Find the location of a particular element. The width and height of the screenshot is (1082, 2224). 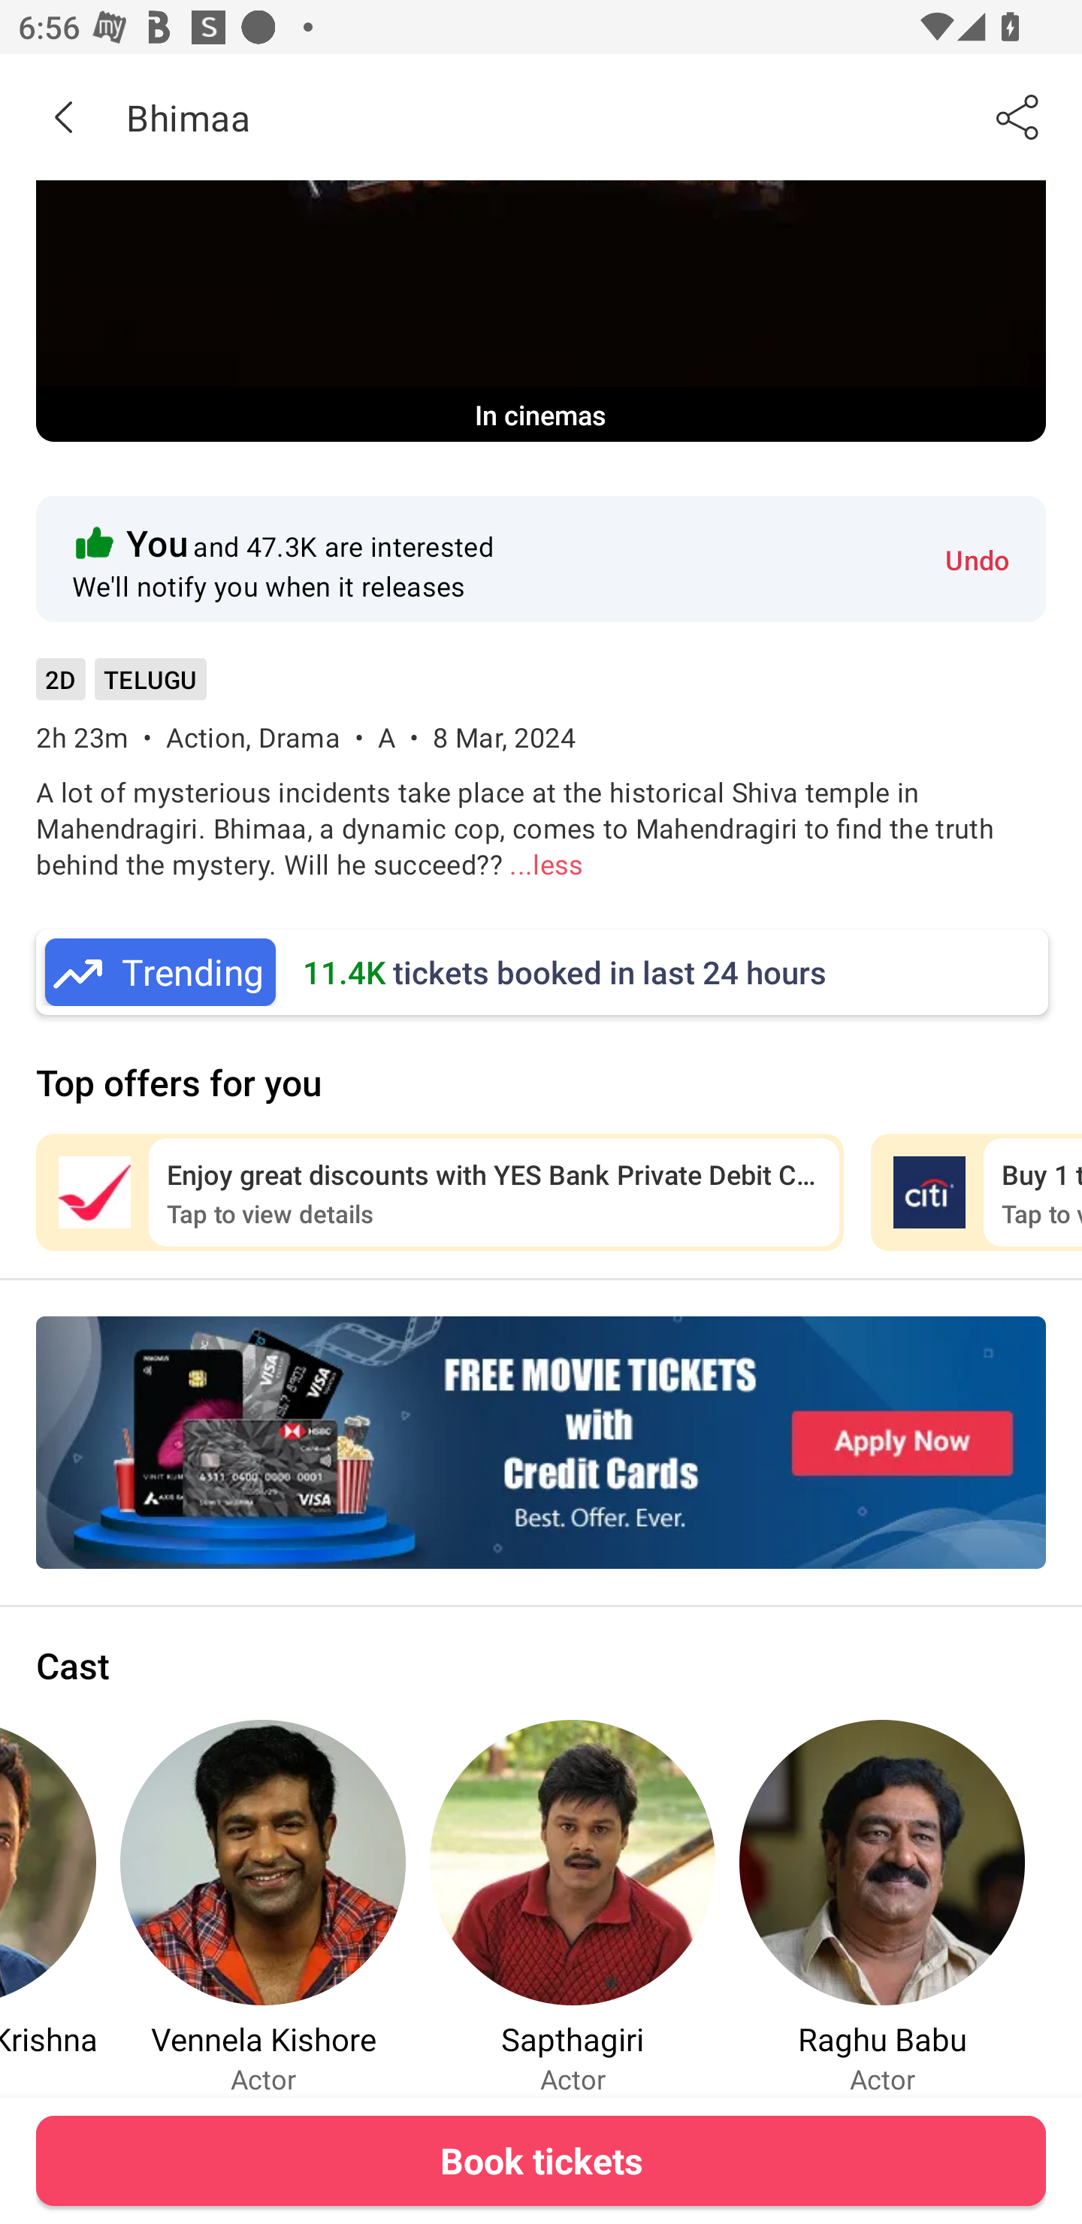

2D TELUGU is located at coordinates (121, 688).